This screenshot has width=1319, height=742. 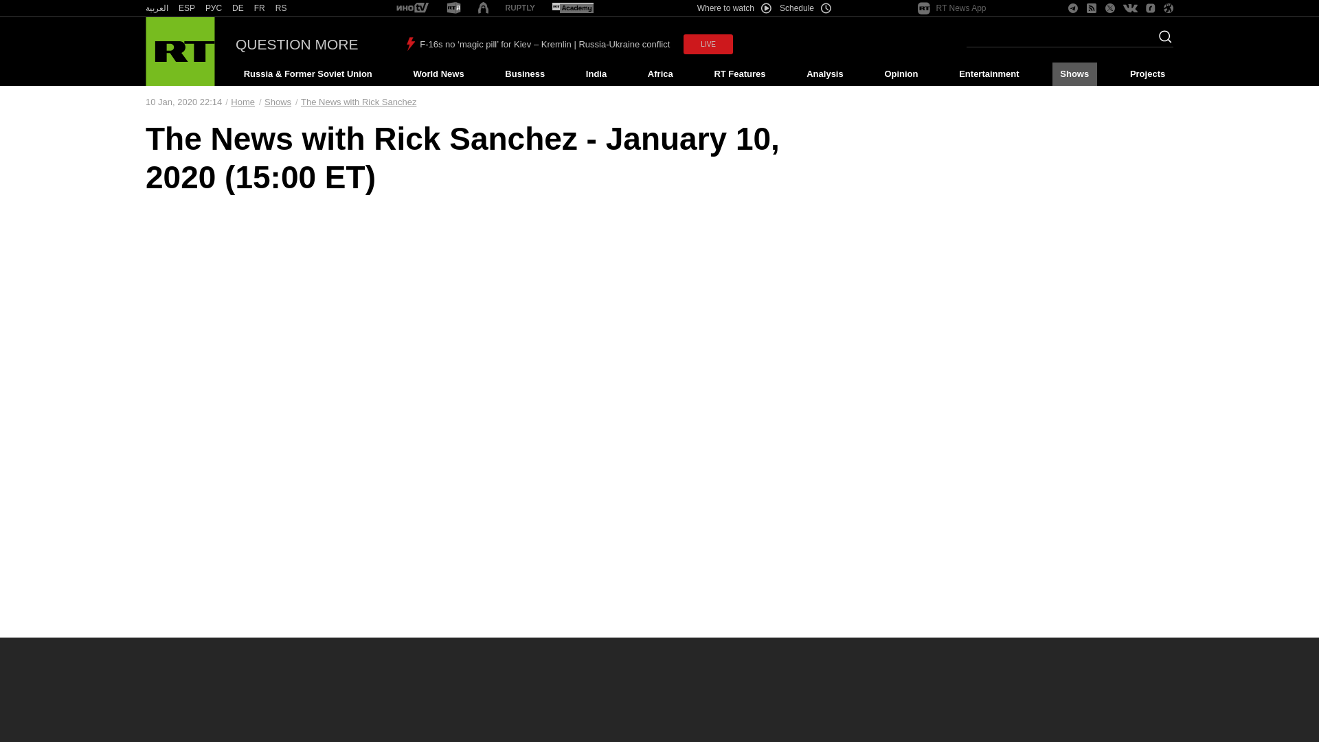 I want to click on Africa, so click(x=659, y=74).